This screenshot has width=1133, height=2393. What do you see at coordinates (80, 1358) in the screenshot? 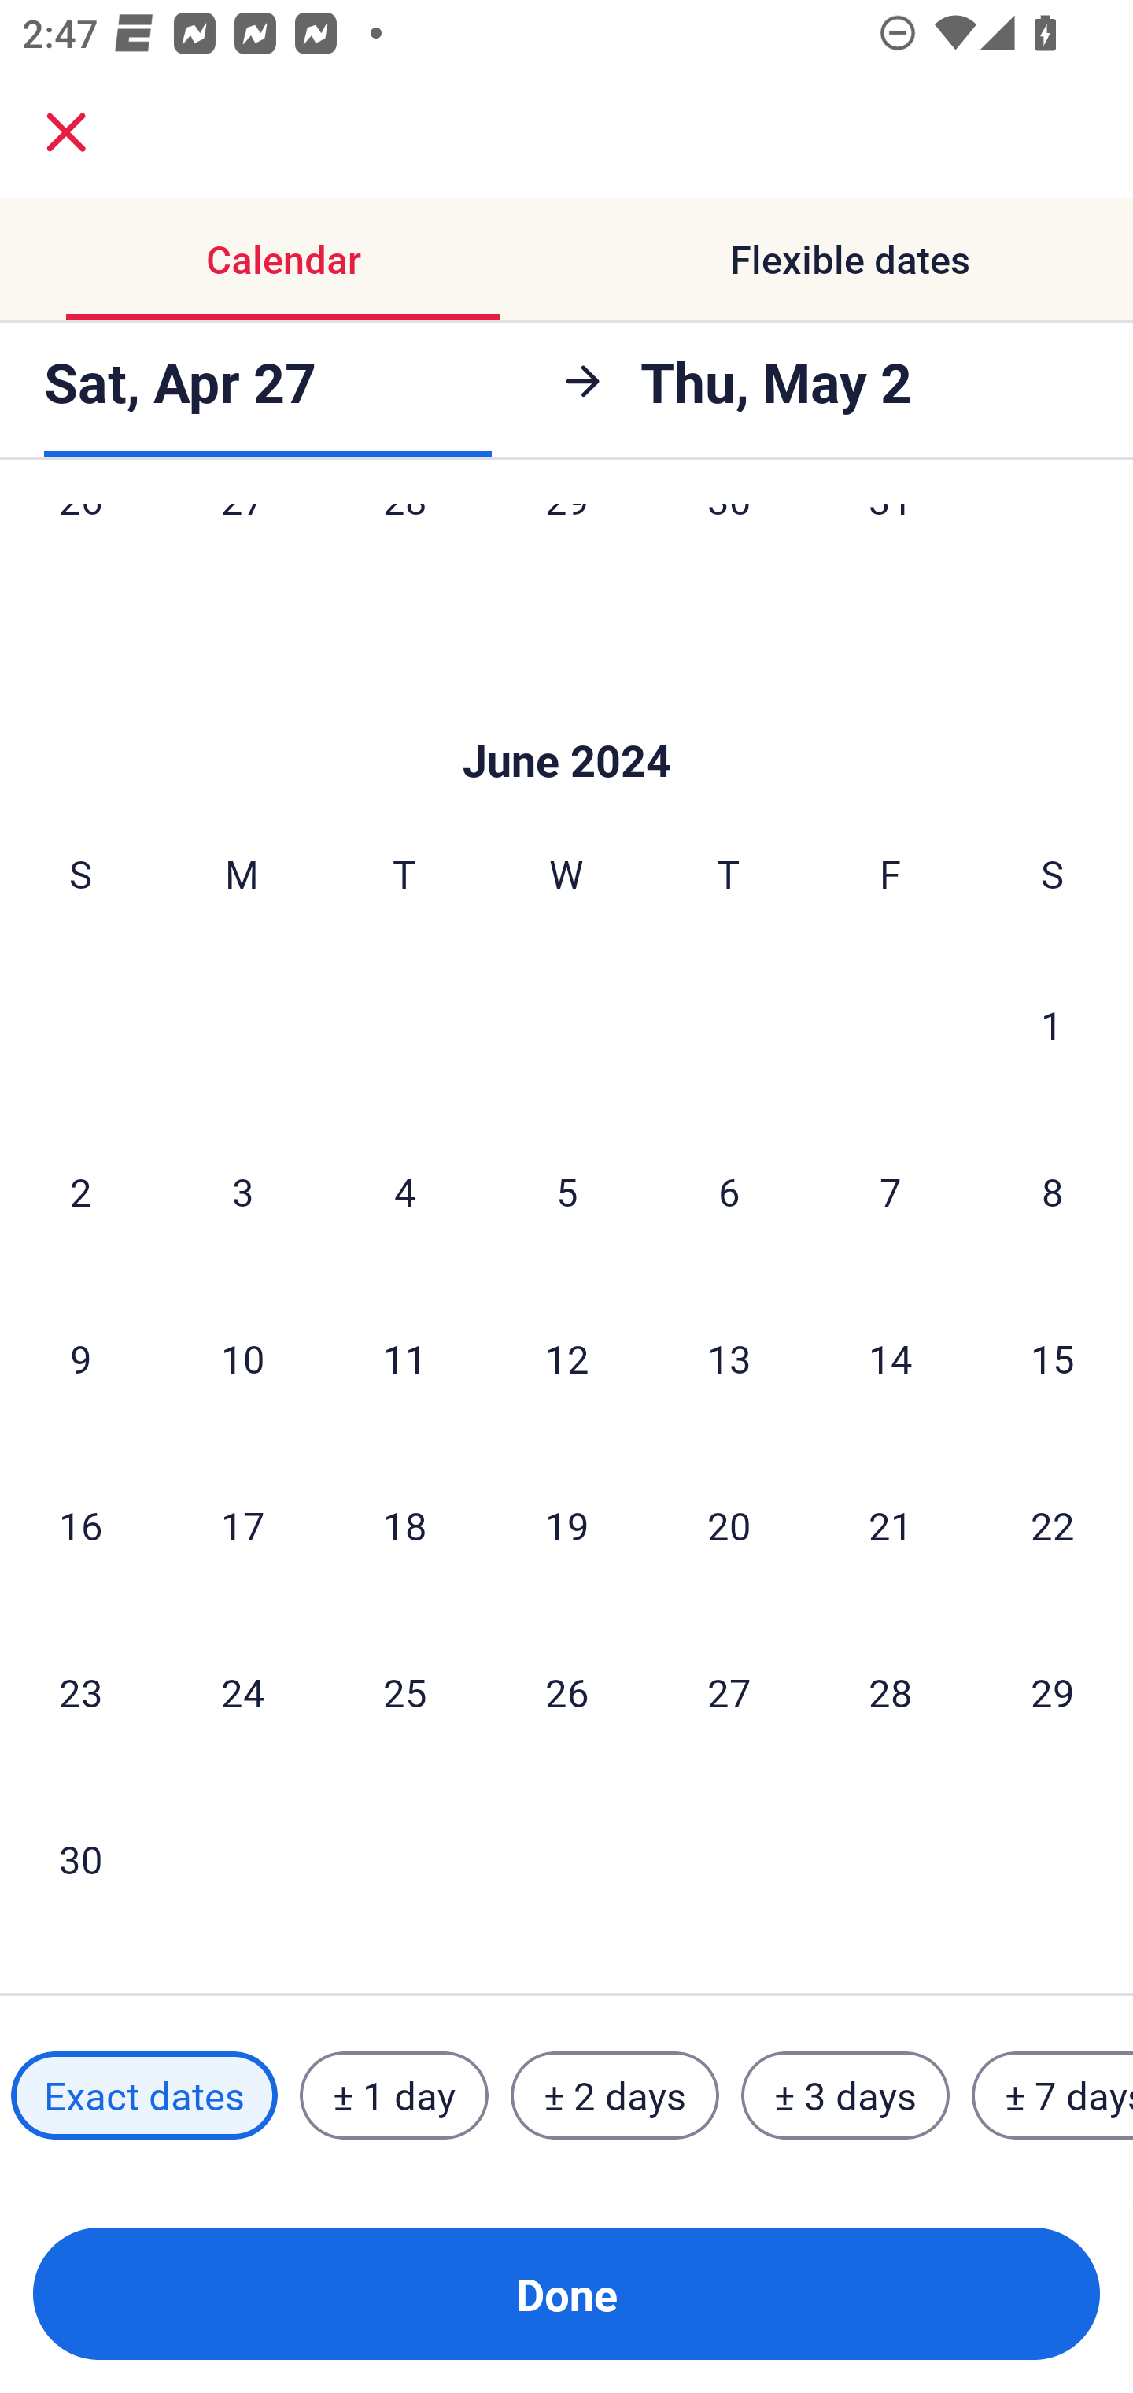
I see `9 Sunday, June 9, 2024` at bounding box center [80, 1358].